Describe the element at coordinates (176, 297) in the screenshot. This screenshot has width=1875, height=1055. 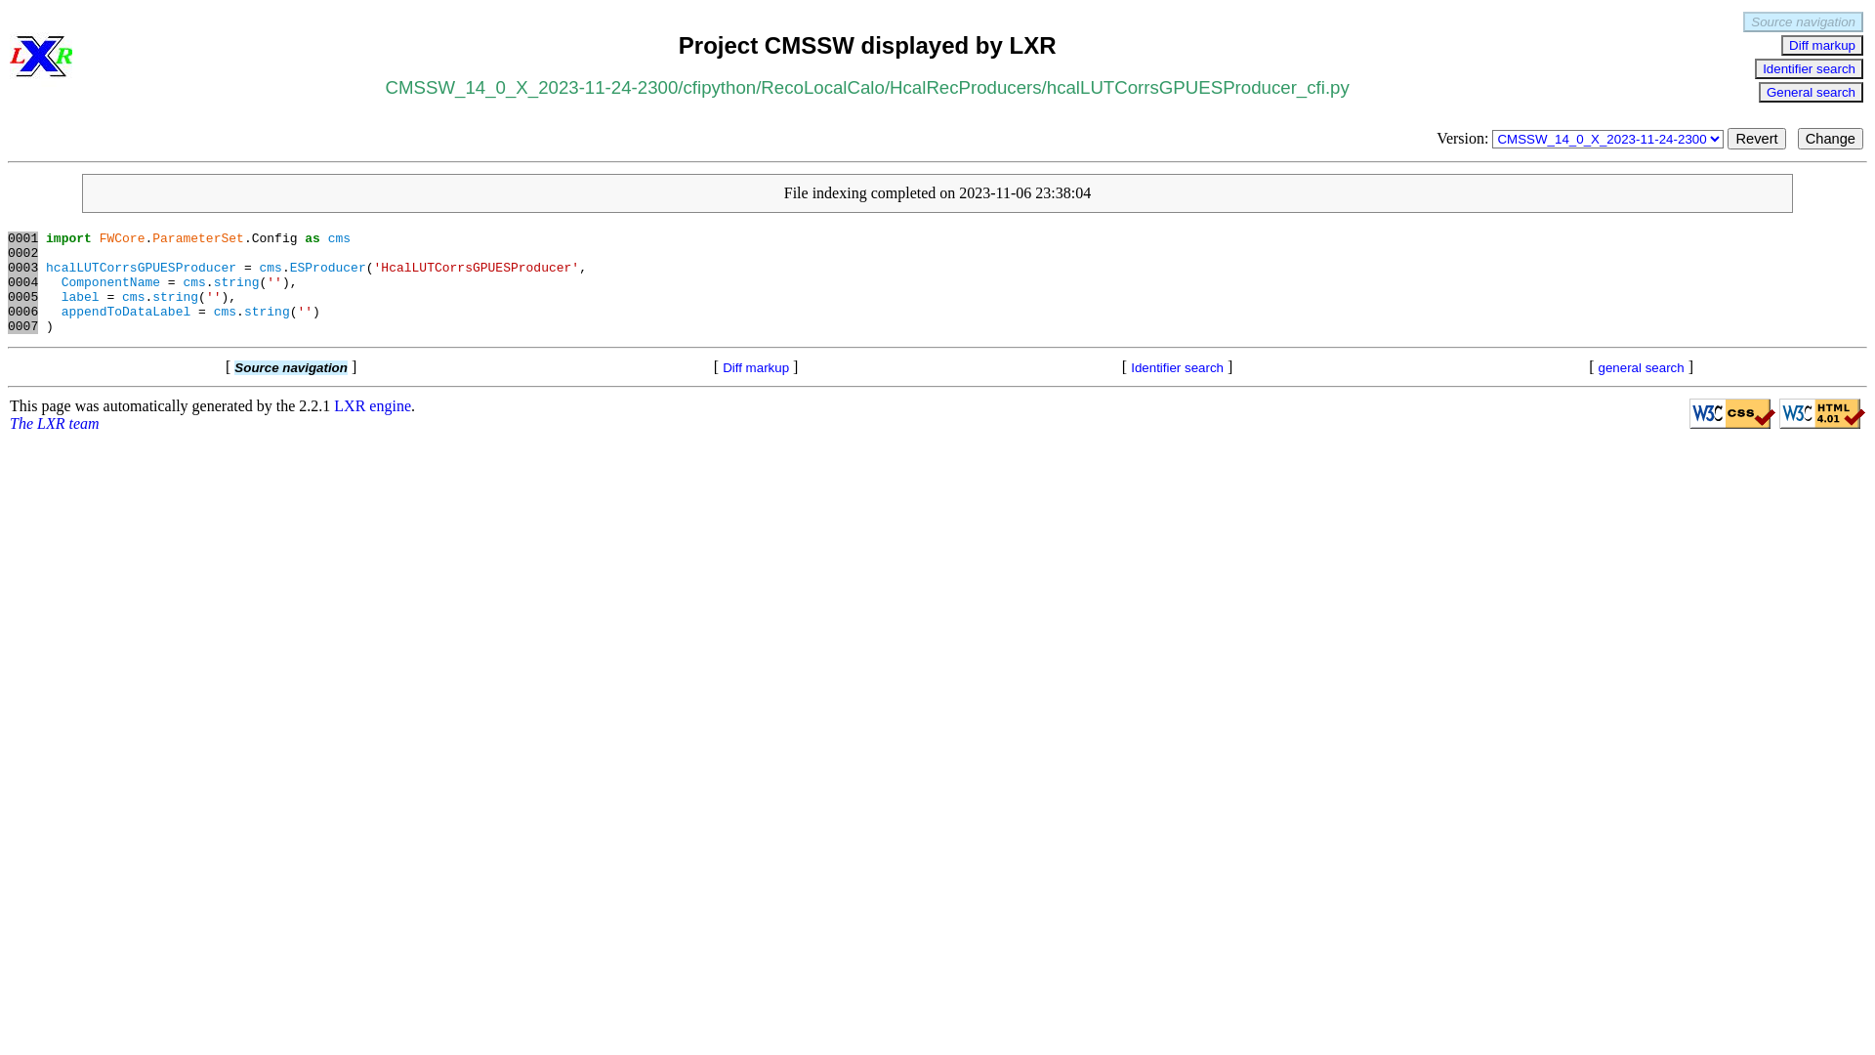
I see `string` at that location.